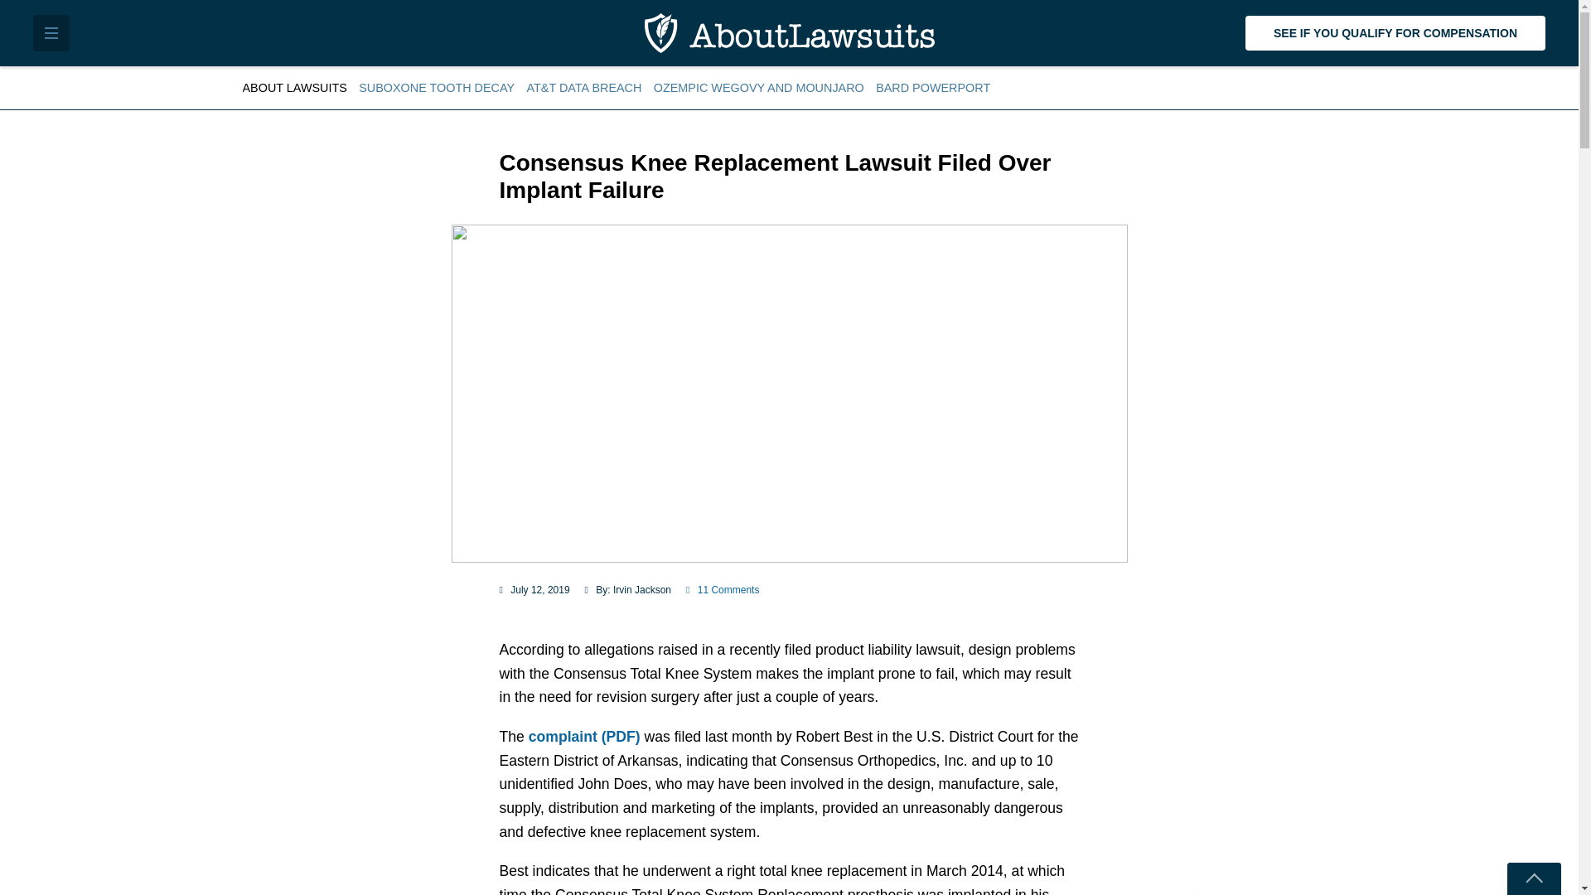  Describe the element at coordinates (1395, 33) in the screenshot. I see `SEE IF YOU QUALIFY FOR COMPENSATION` at that location.